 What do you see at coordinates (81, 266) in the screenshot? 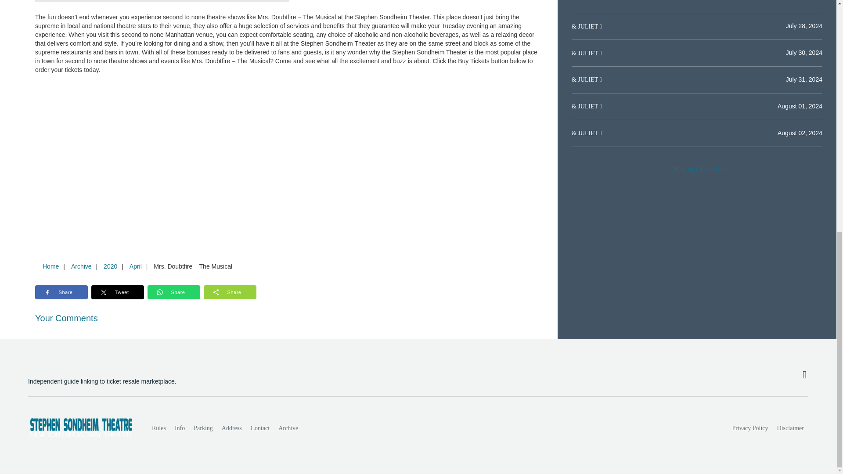
I see `Archive` at bounding box center [81, 266].